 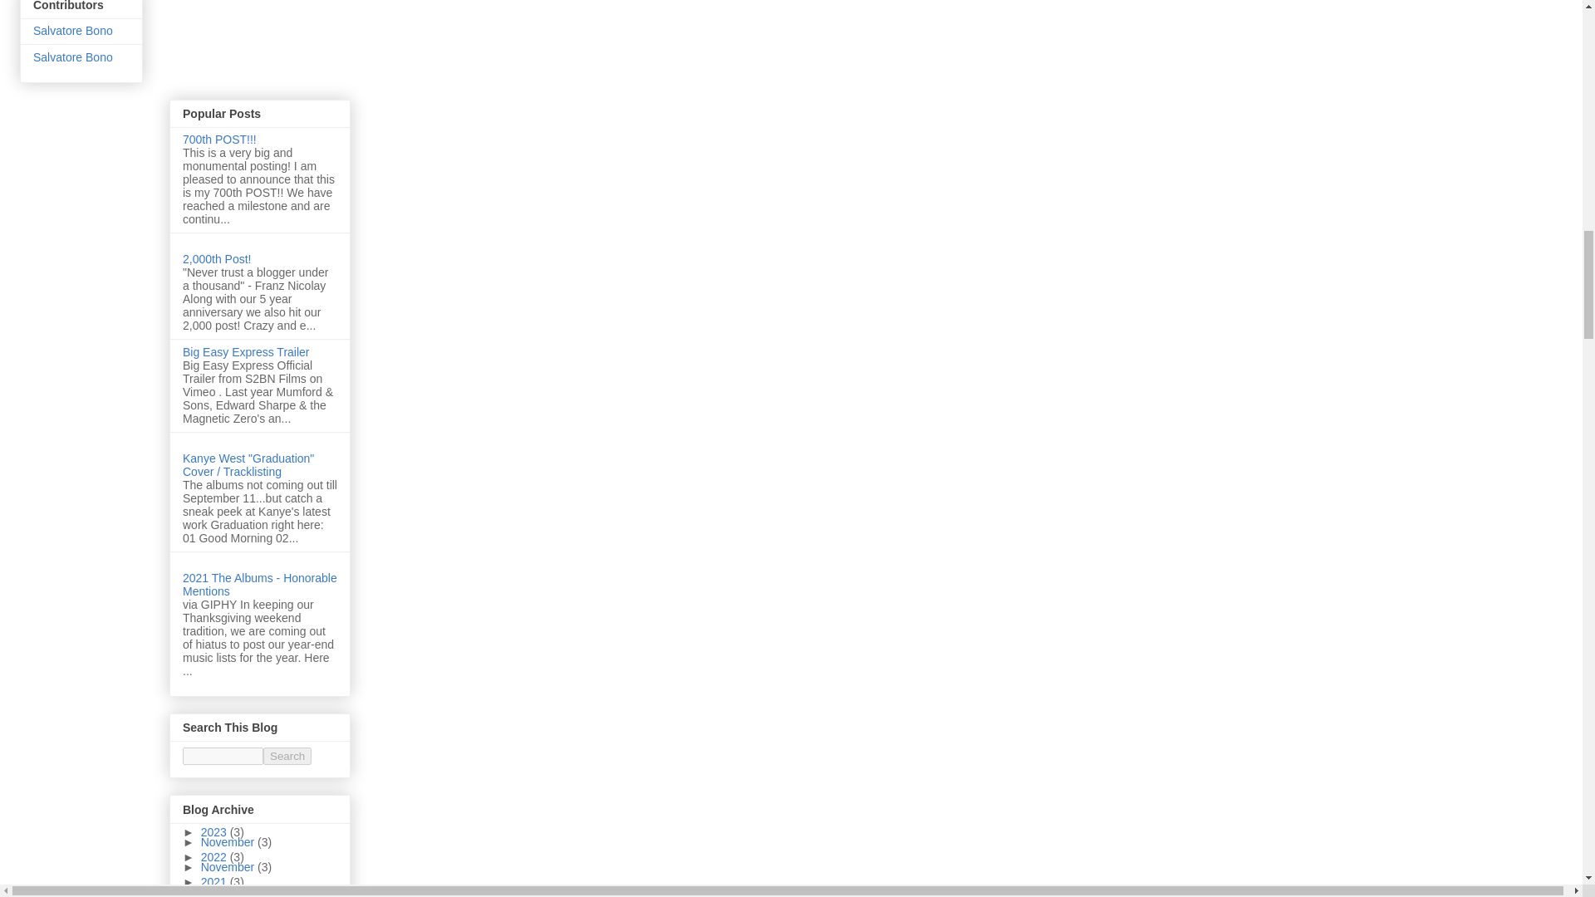 I want to click on 2023, so click(x=214, y=831).